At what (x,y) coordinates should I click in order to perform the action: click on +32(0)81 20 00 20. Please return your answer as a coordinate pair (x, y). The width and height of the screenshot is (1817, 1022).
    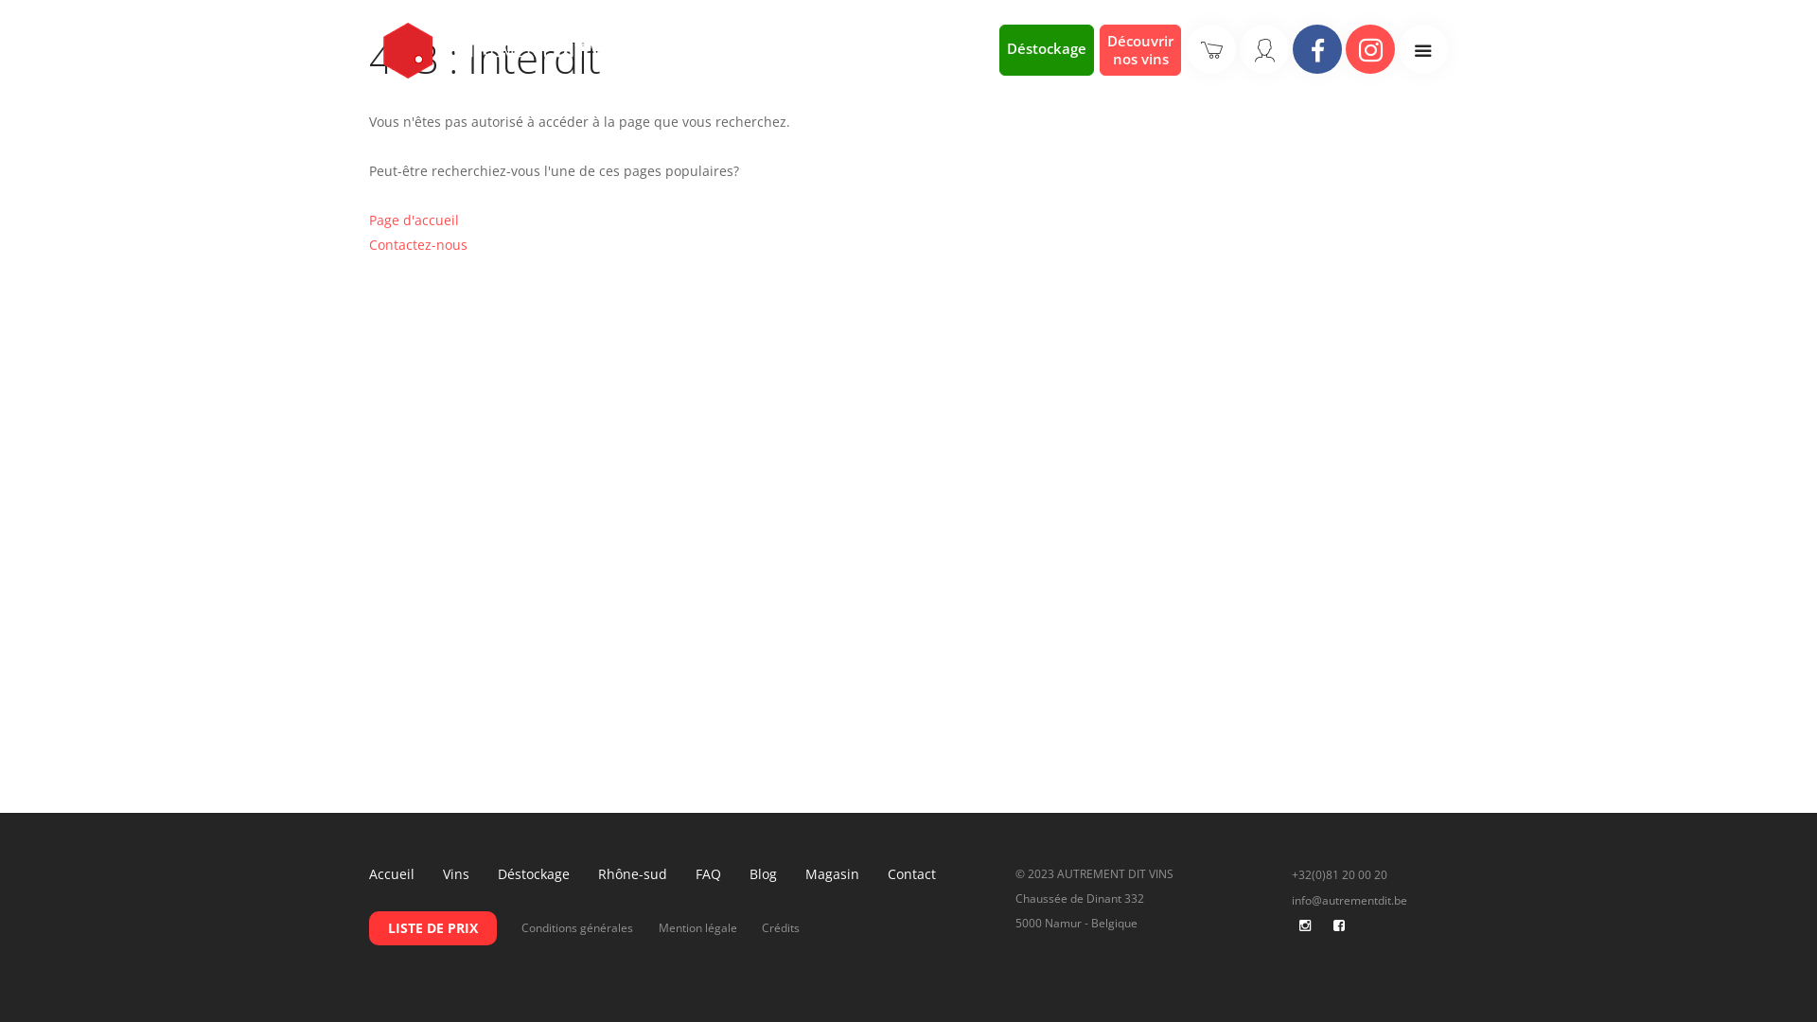
    Looking at the image, I should click on (1340, 874).